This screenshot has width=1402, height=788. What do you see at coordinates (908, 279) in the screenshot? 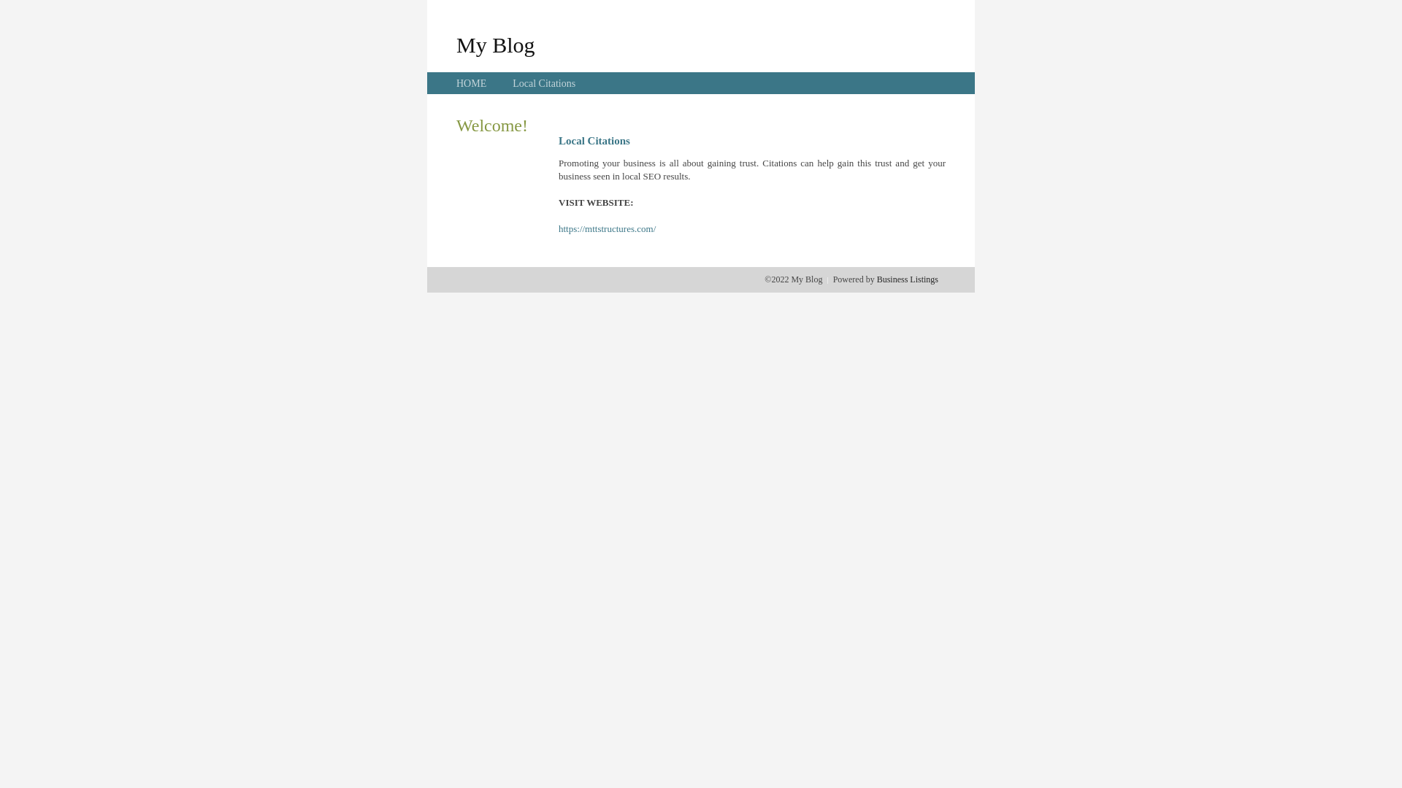
I see `Business Listings` at bounding box center [908, 279].